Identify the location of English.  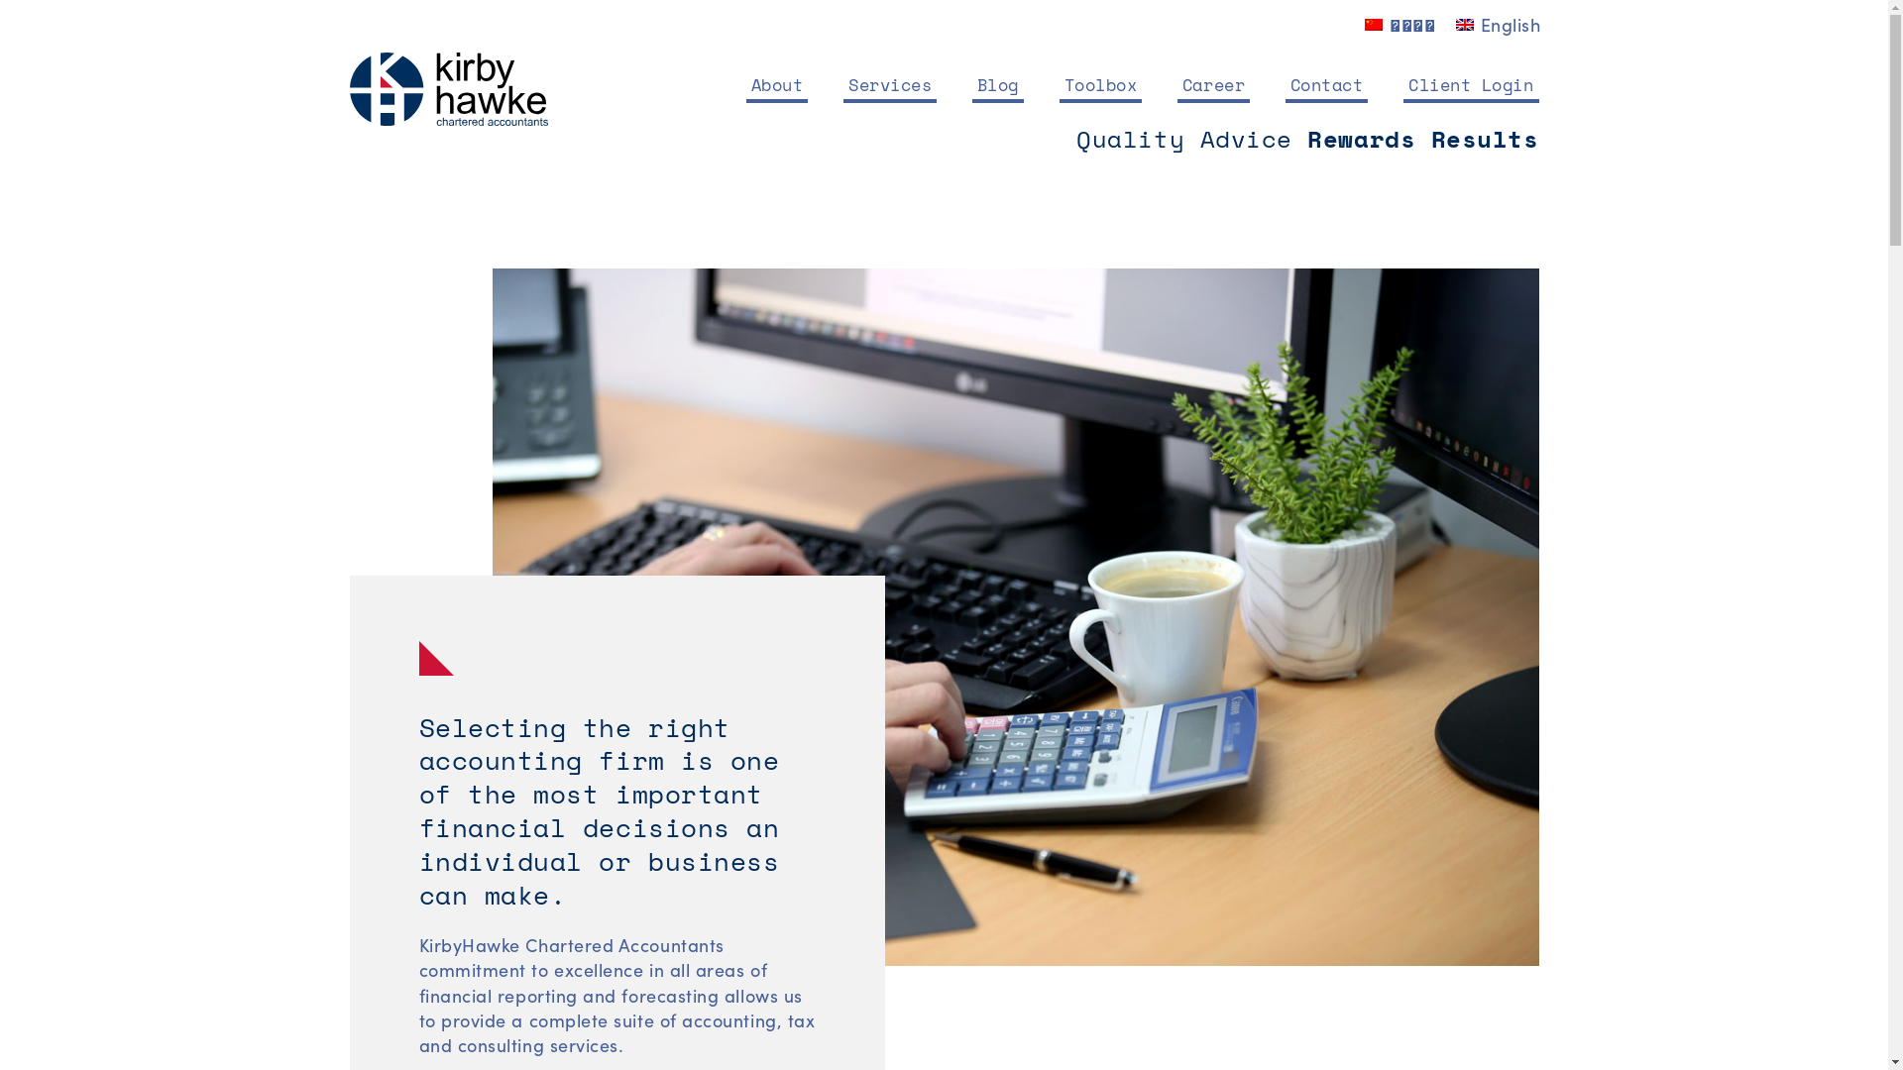
(1499, 23).